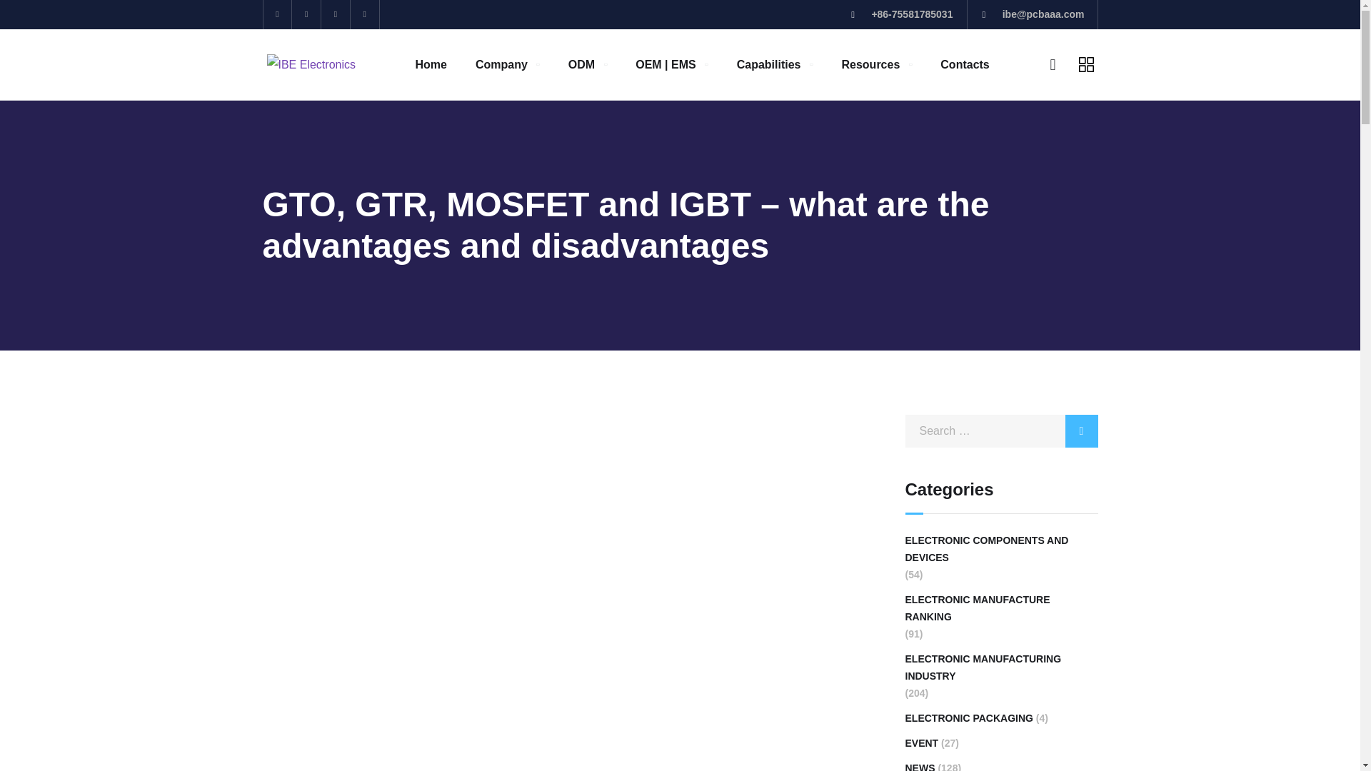 Image resolution: width=1371 pixels, height=771 pixels. Describe the element at coordinates (336, 14) in the screenshot. I see `Linkedin In` at that location.